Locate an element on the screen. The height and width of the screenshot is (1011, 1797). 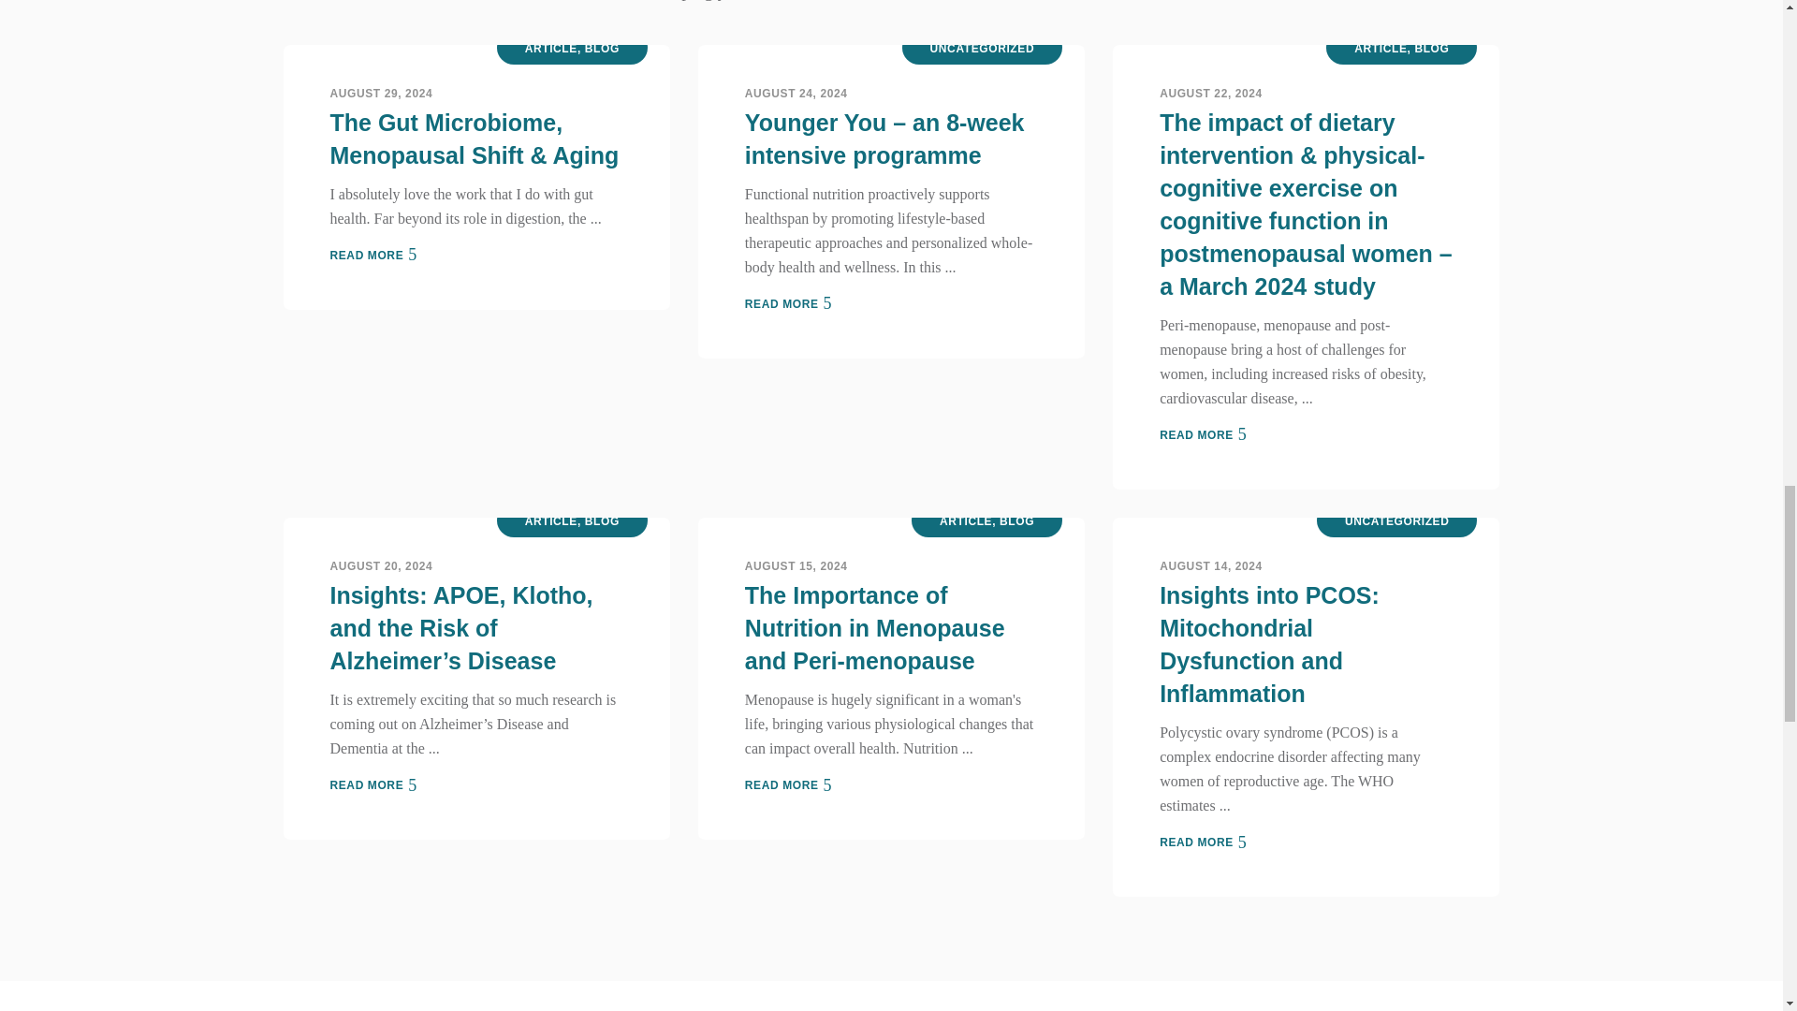
ARTICLE is located at coordinates (550, 49).